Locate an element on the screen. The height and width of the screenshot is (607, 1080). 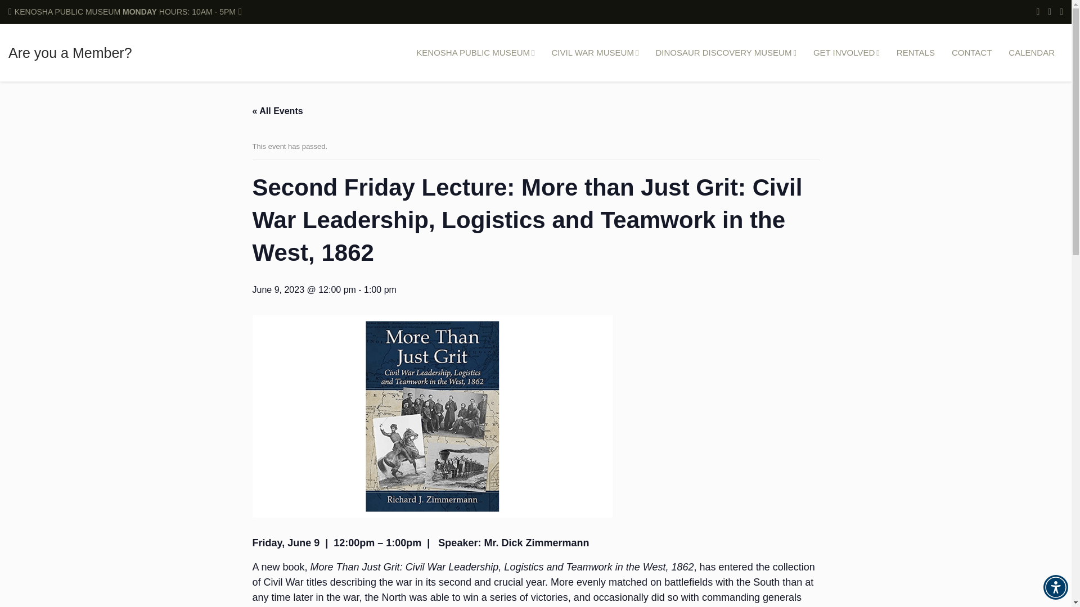
Accessibility Menu is located at coordinates (1055, 587).